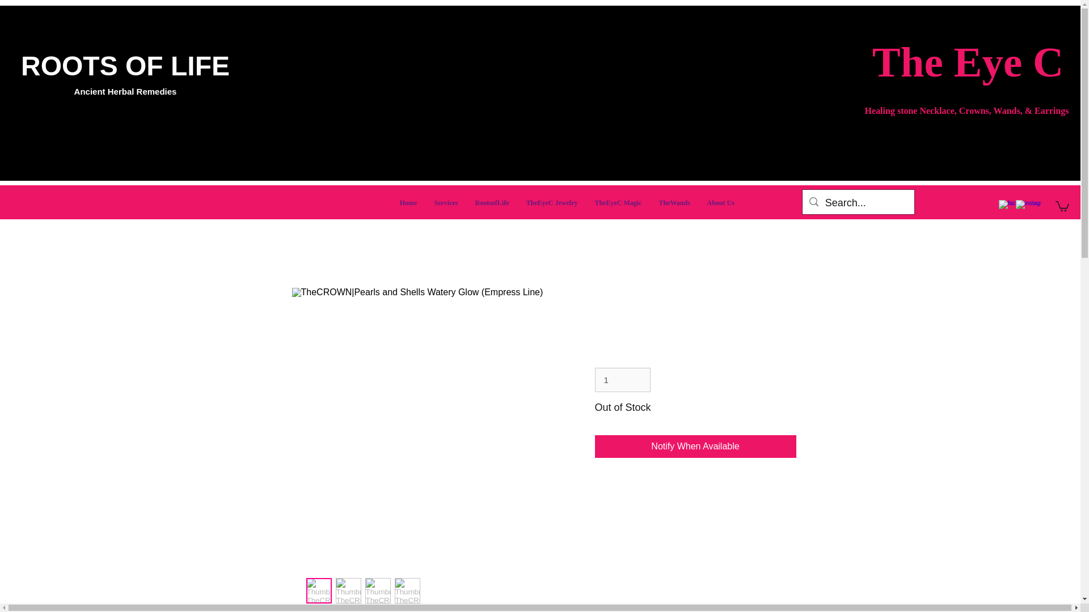  Describe the element at coordinates (695, 494) in the screenshot. I see `Item Description` at that location.